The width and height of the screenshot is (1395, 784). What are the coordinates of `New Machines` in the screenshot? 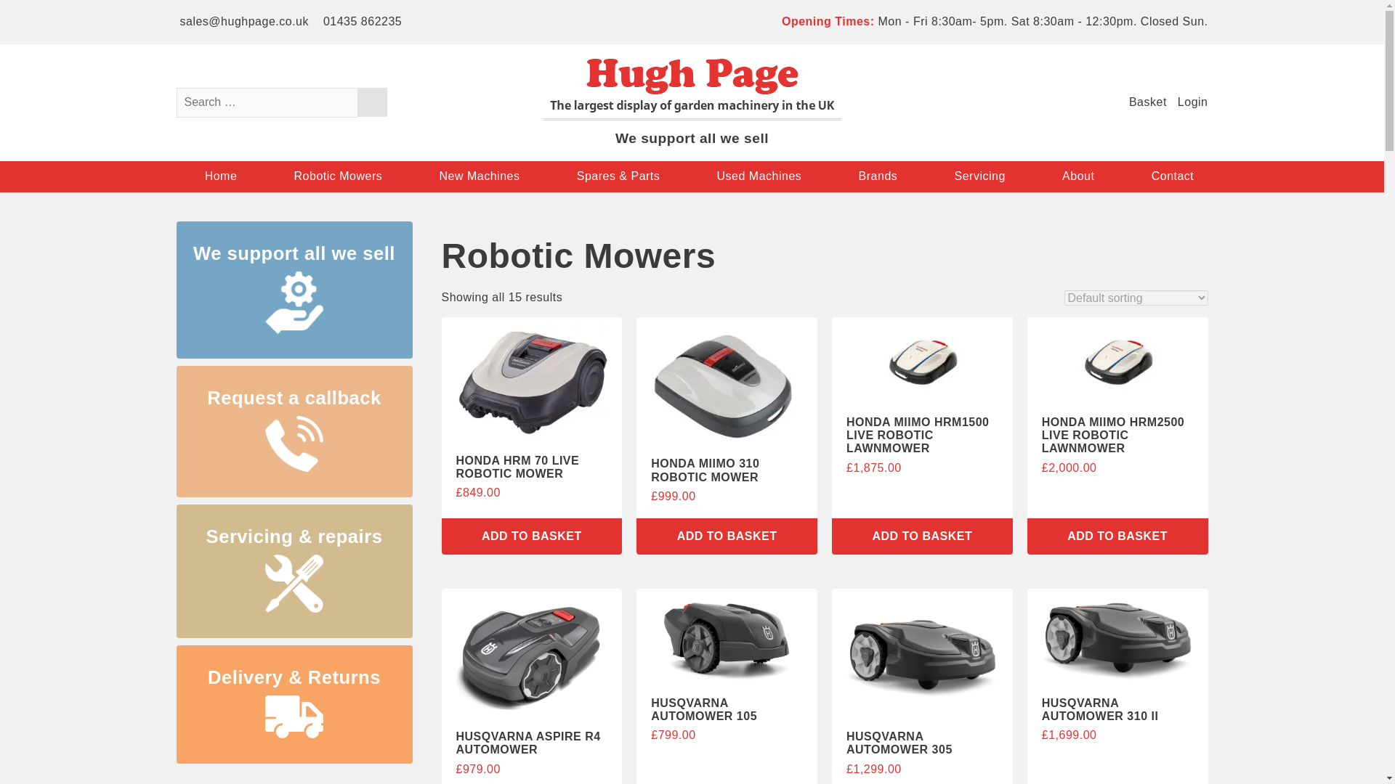 It's located at (479, 176).